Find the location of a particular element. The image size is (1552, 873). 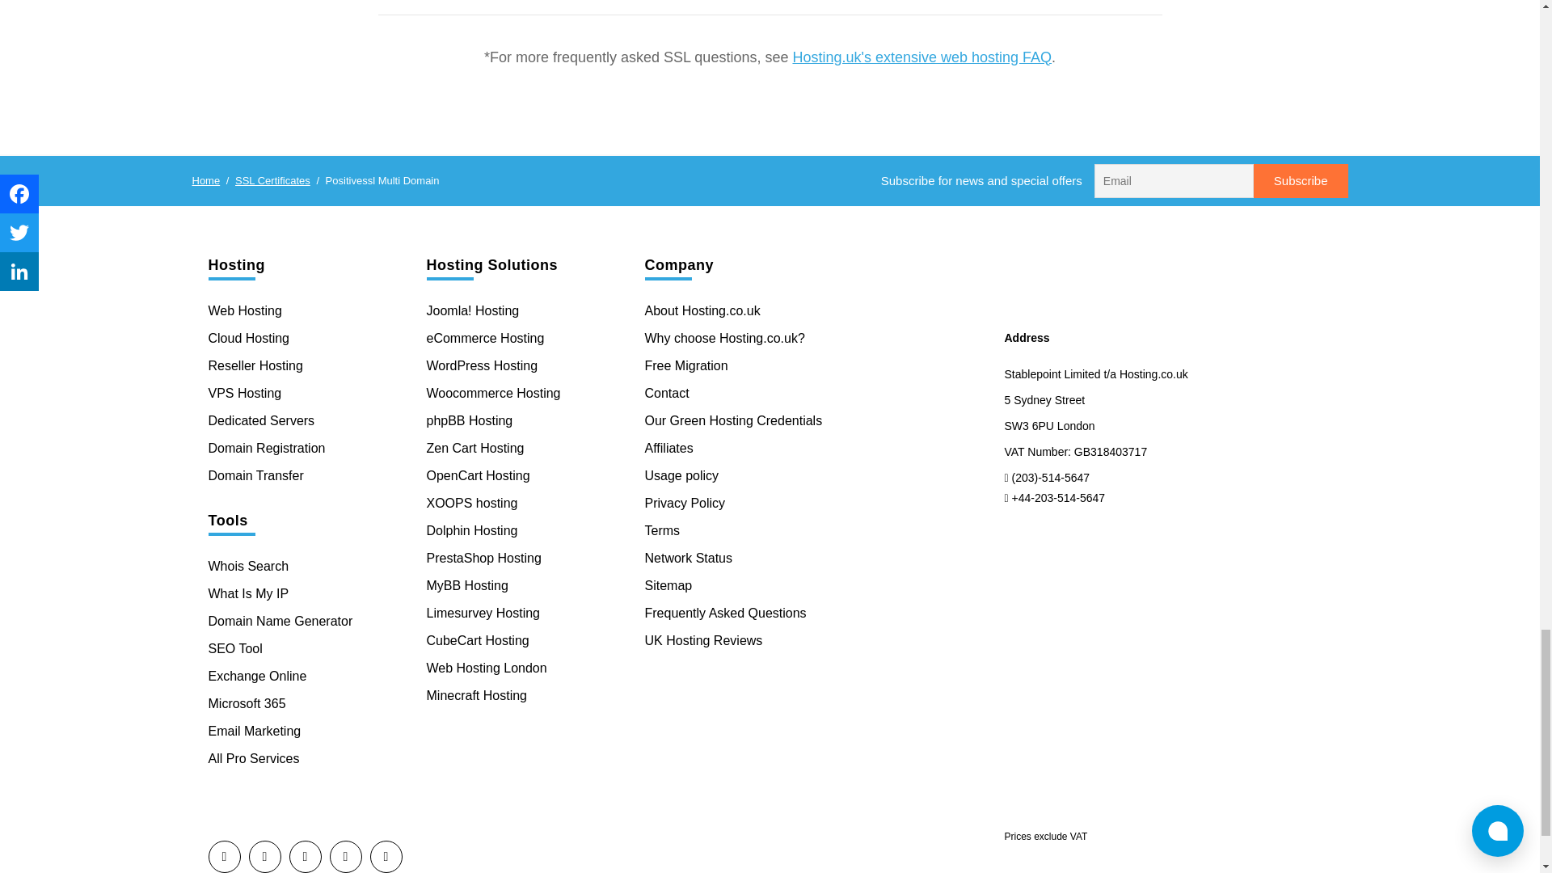

Home is located at coordinates (206, 181).